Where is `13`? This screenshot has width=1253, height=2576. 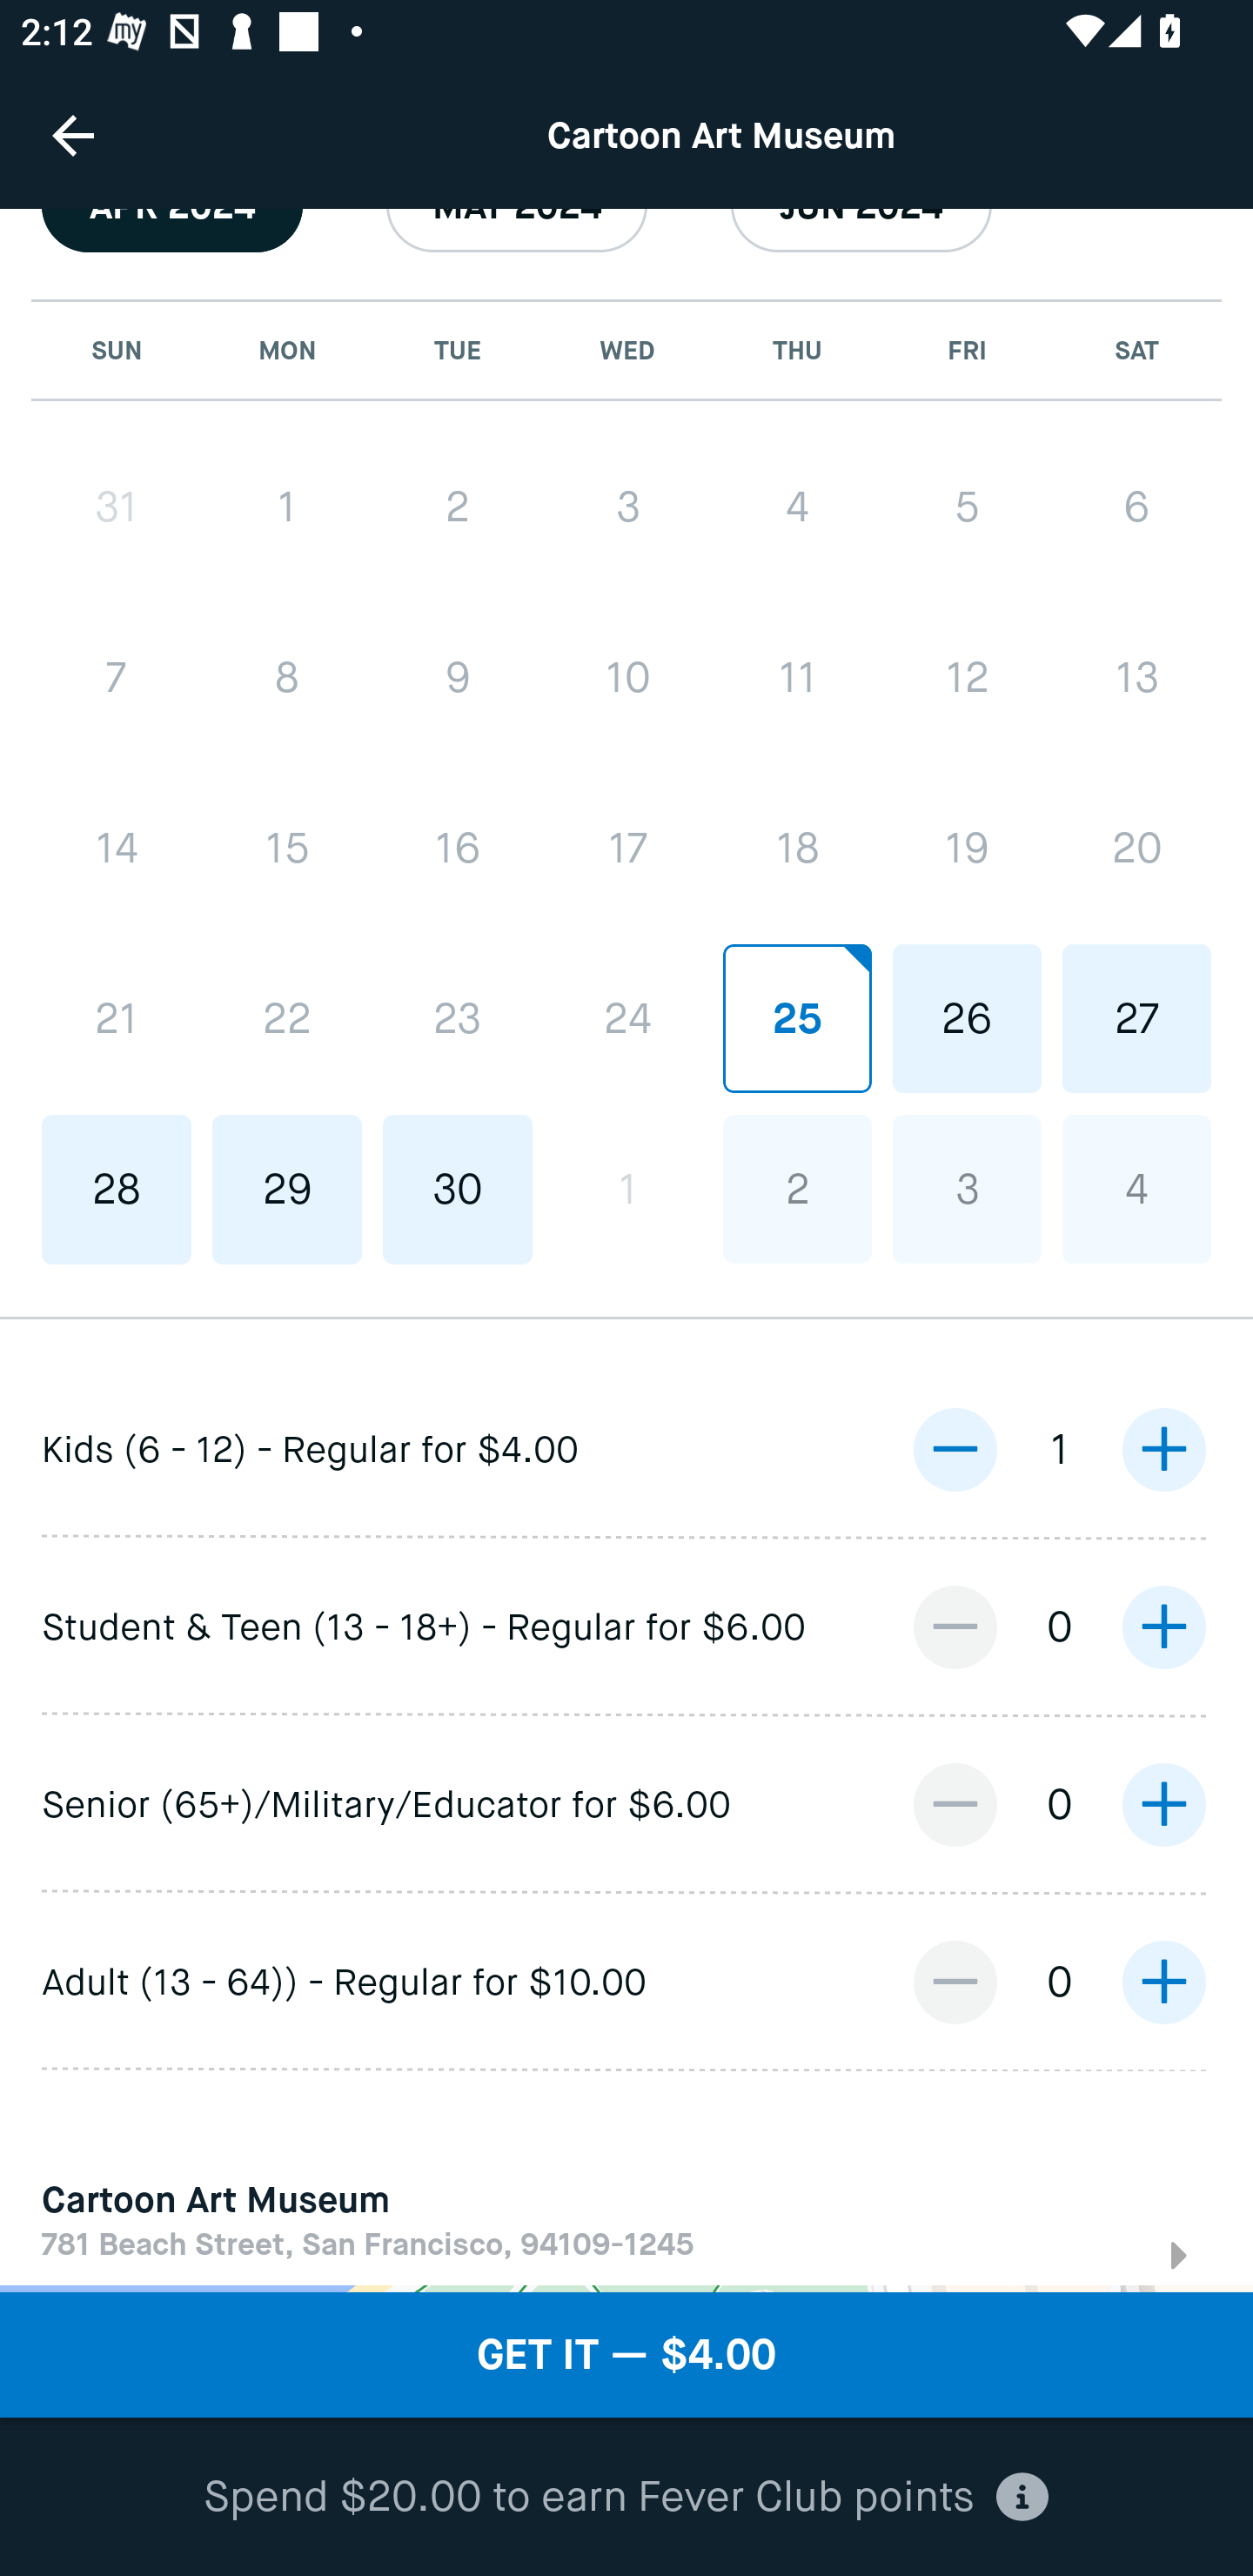 13 is located at coordinates (1136, 677).